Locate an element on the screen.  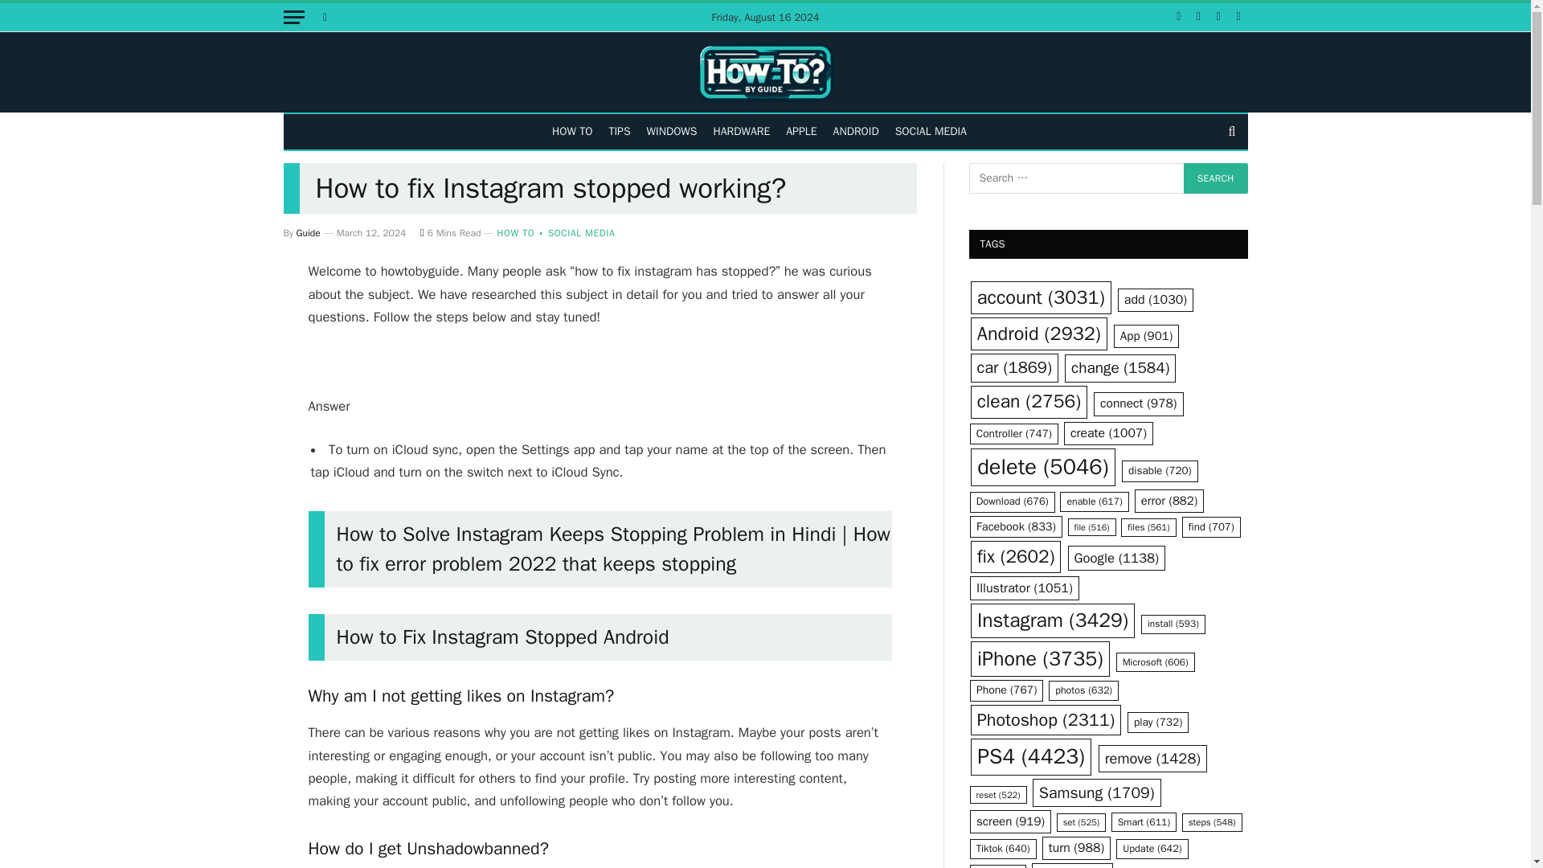
Posts by Guide is located at coordinates (309, 233).